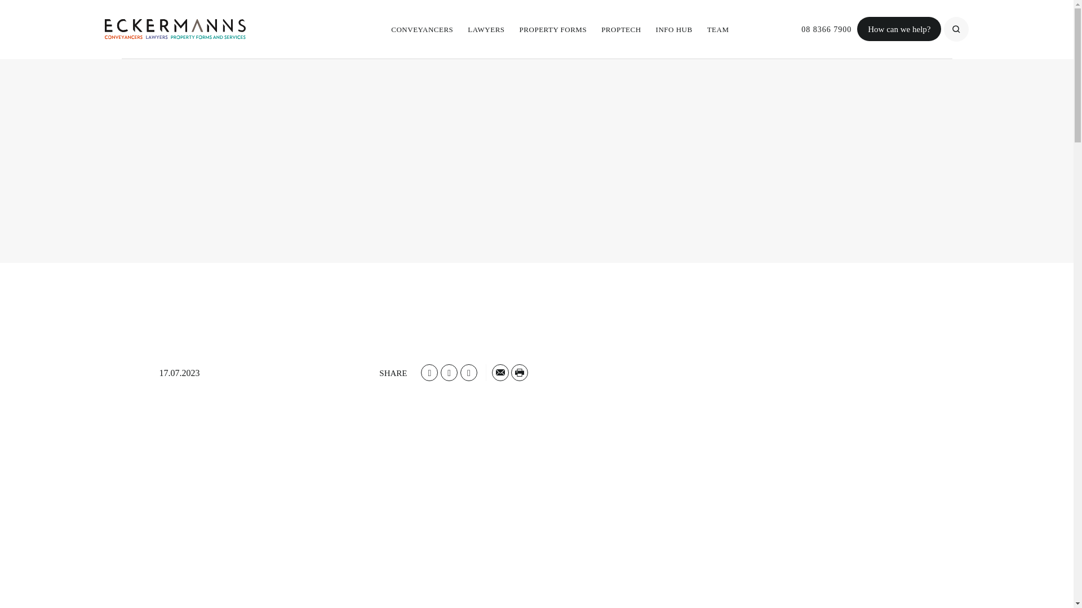  I want to click on CONVEYANCERS, so click(422, 29).